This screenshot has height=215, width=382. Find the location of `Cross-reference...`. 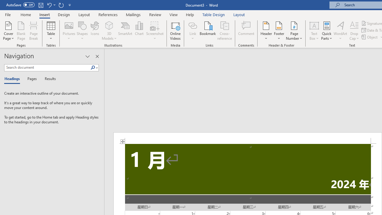

Cross-reference... is located at coordinates (224, 30).